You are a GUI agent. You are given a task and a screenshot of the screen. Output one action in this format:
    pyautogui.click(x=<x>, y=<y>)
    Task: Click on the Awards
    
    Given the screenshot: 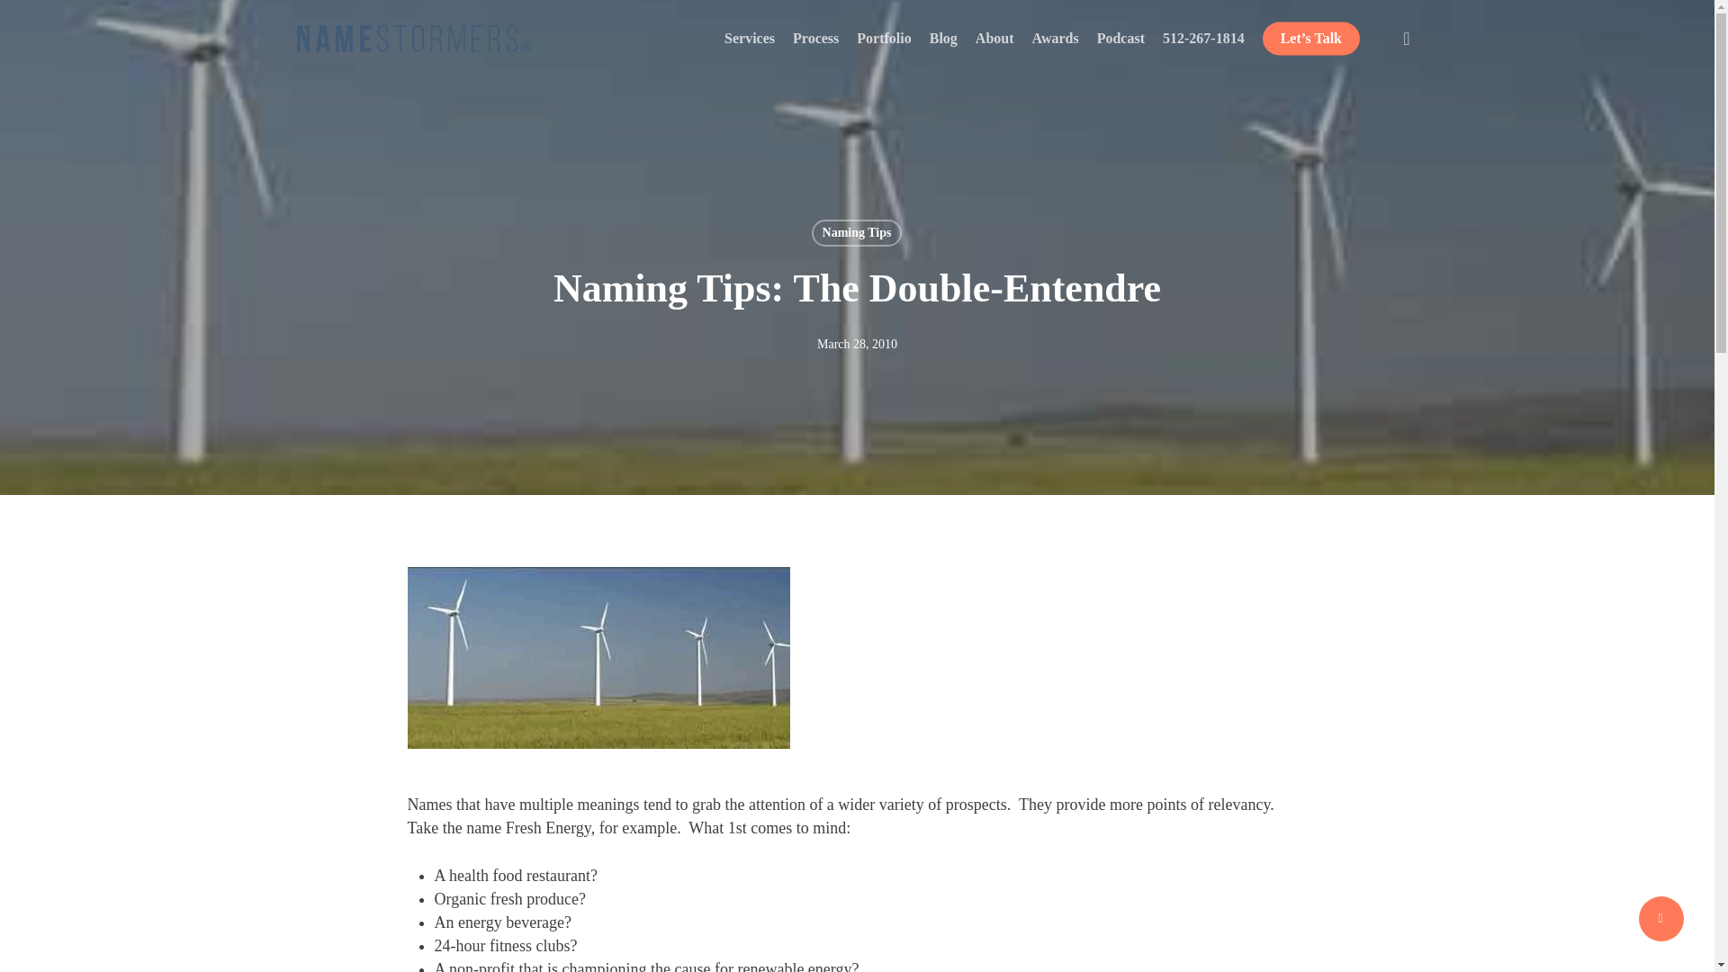 What is the action you would take?
    pyautogui.click(x=1055, y=38)
    